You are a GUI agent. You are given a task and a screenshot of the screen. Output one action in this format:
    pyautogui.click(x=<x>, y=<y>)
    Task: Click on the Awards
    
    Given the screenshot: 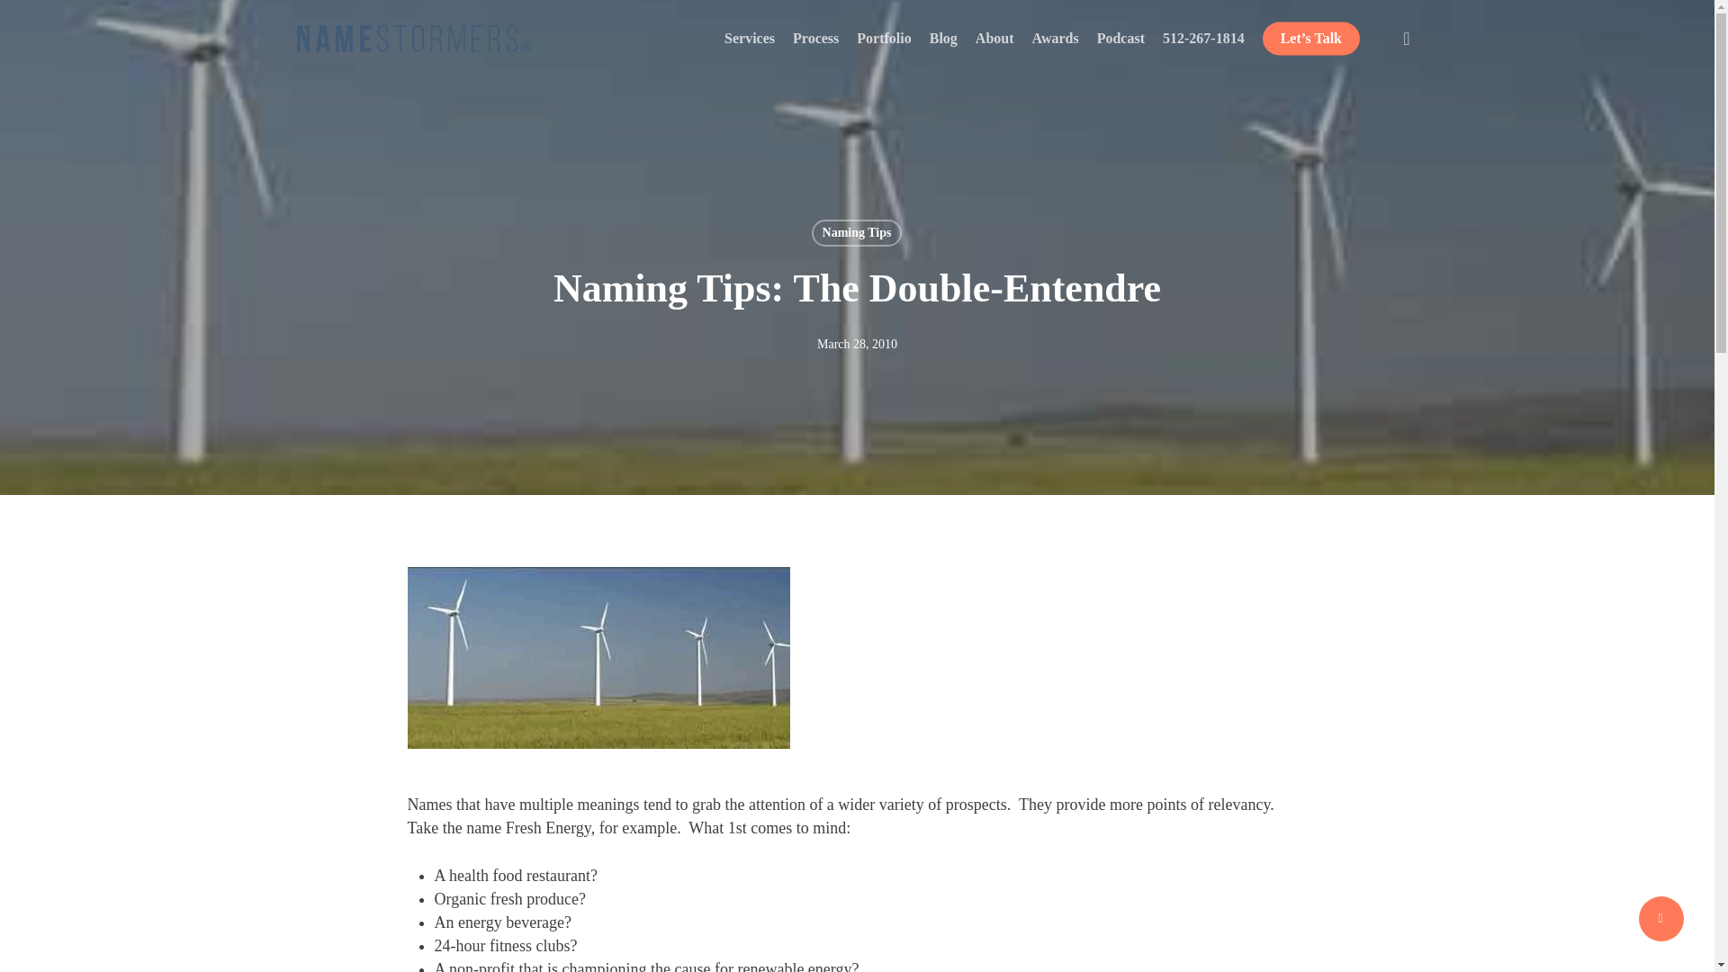 What is the action you would take?
    pyautogui.click(x=1055, y=38)
    